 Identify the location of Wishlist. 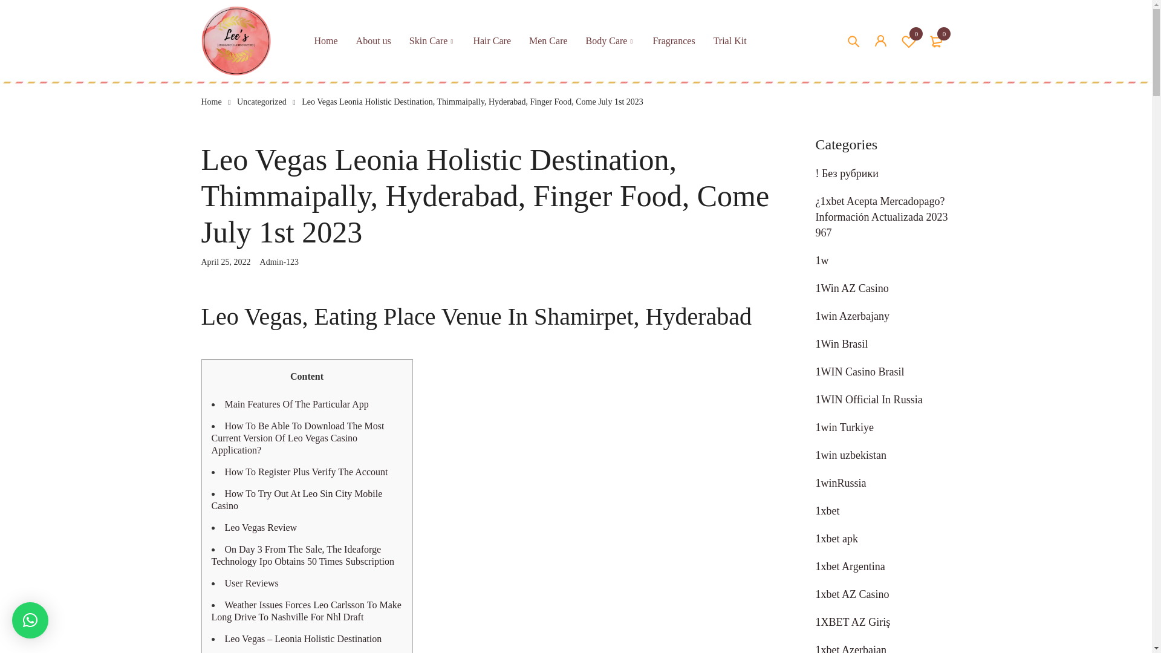
(279, 261).